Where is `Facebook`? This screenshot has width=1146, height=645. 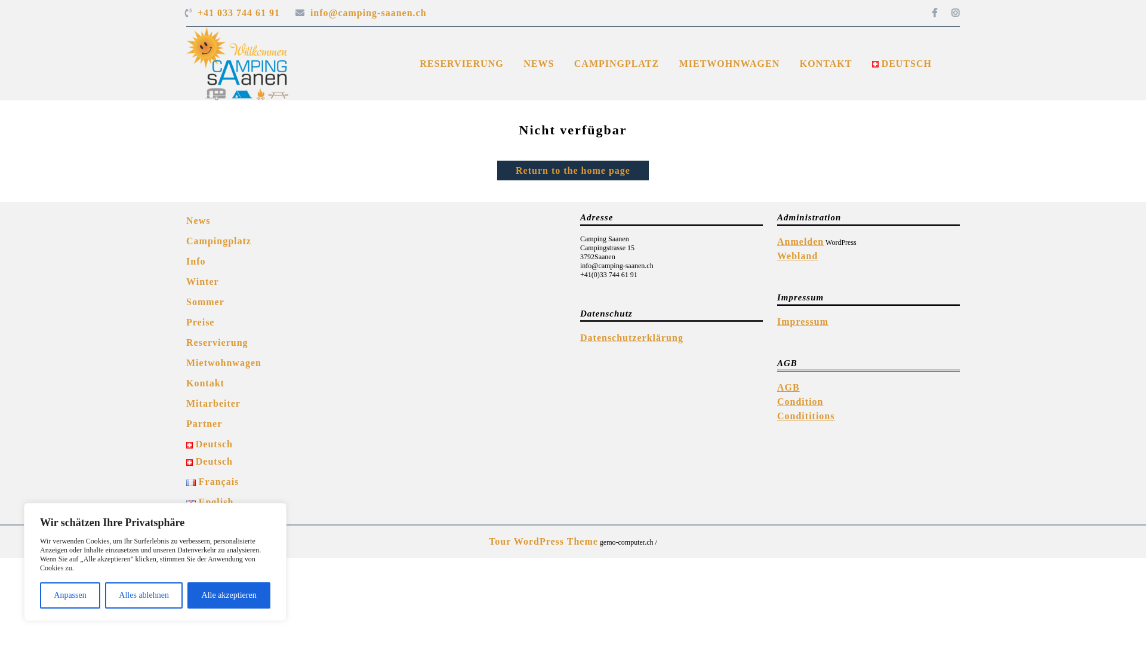
Facebook is located at coordinates (929, 13).